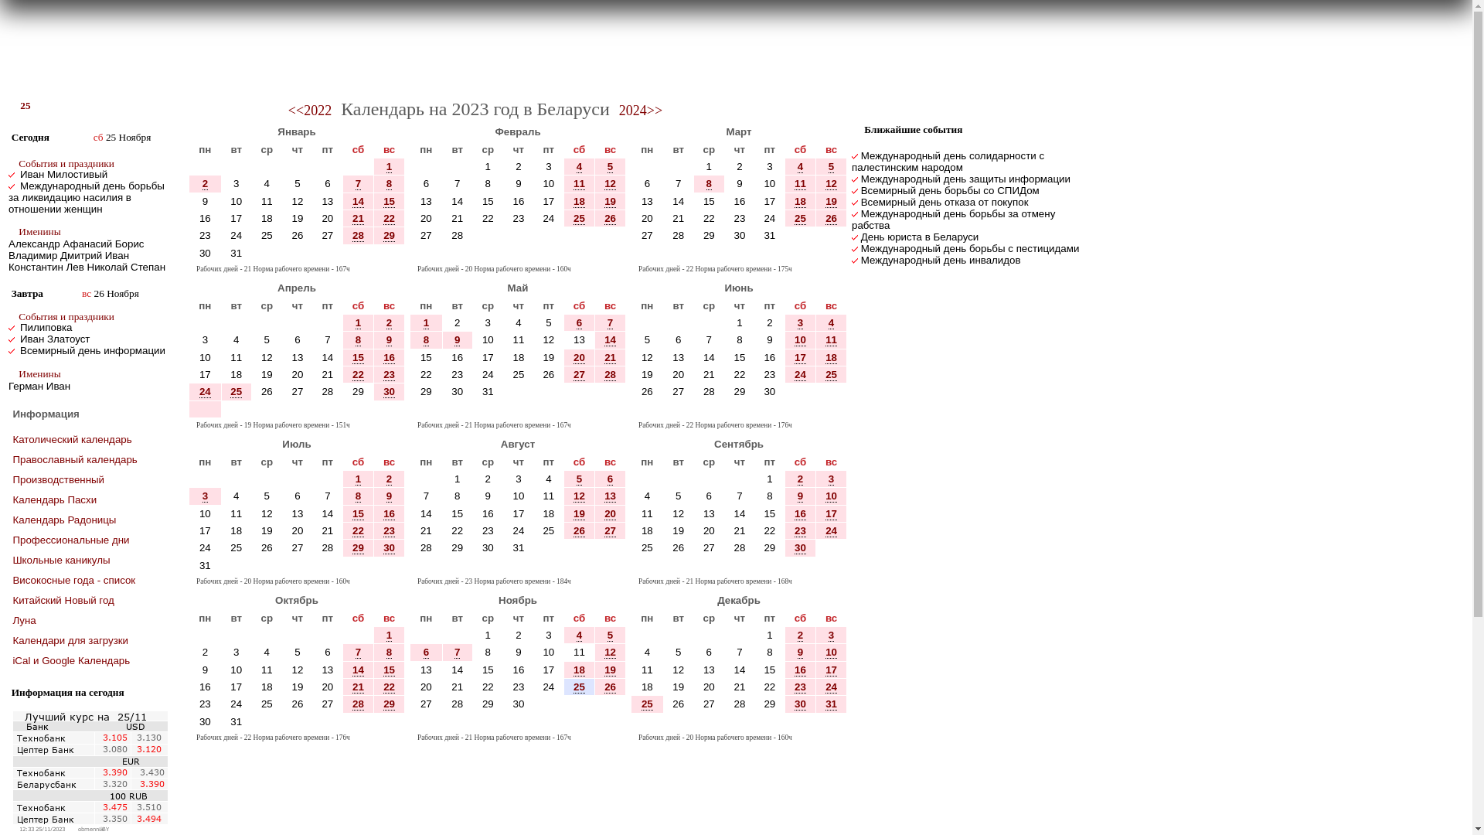 This screenshot has height=835, width=1484. I want to click on 23, so click(390, 530).